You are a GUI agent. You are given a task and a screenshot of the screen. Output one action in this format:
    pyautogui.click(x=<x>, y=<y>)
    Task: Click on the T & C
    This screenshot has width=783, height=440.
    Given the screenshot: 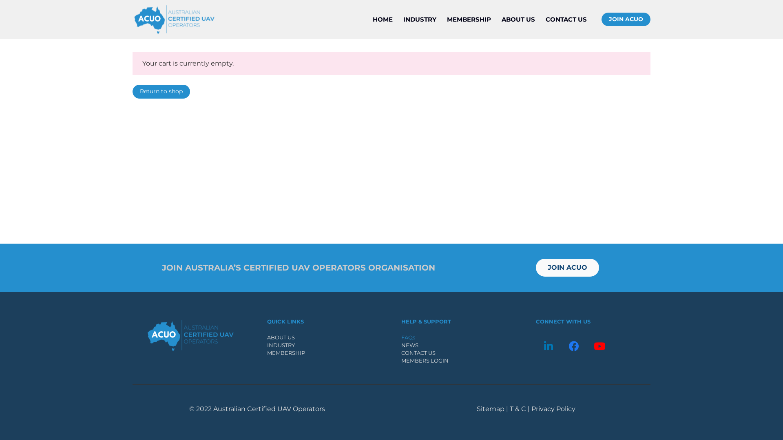 What is the action you would take?
    pyautogui.click(x=518, y=409)
    